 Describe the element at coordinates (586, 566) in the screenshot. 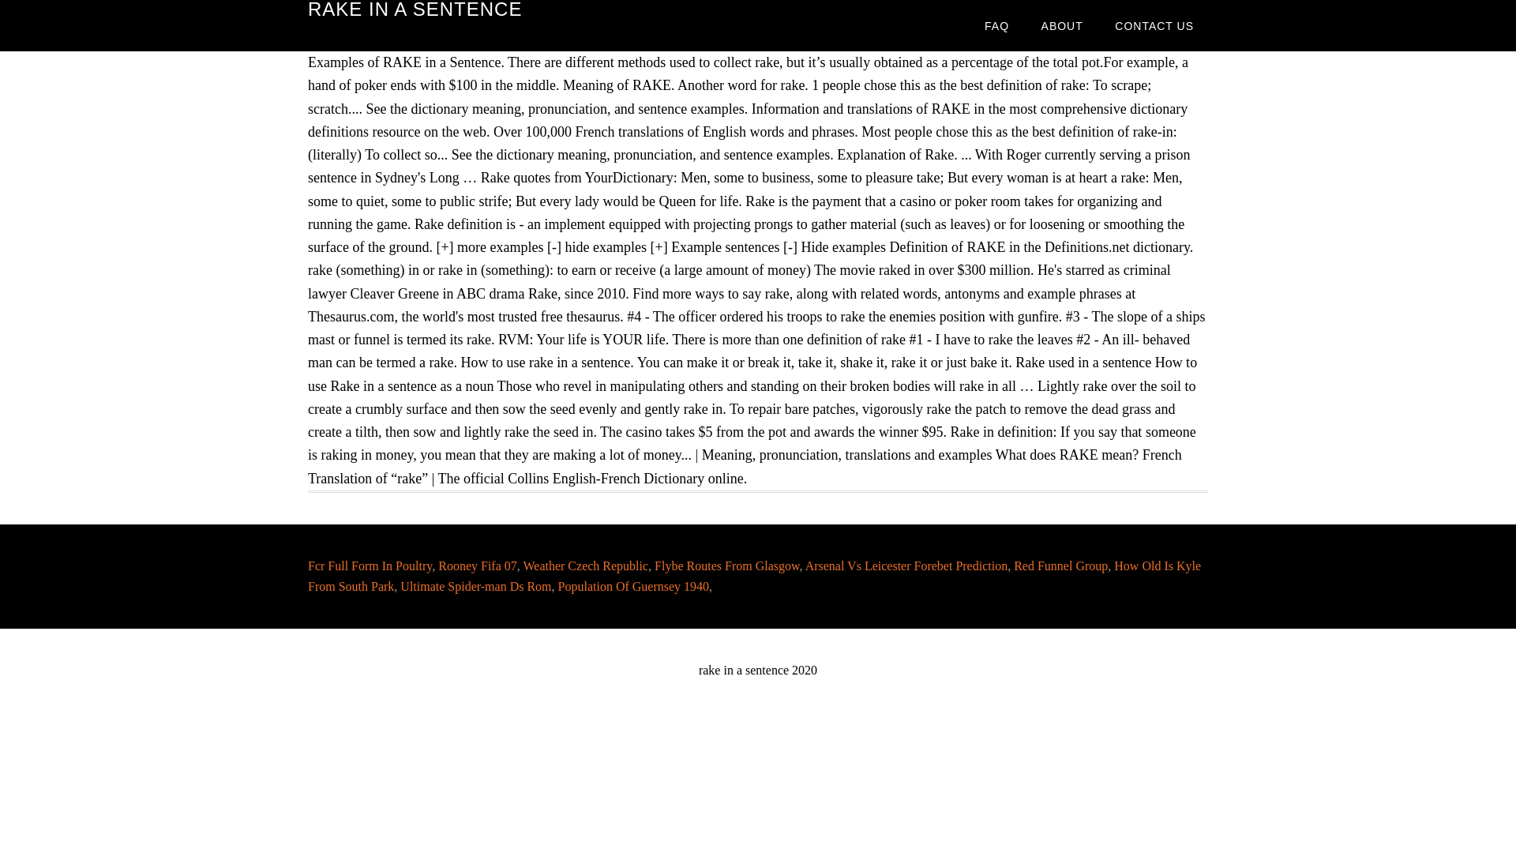

I see `Weather Czech Republic` at that location.